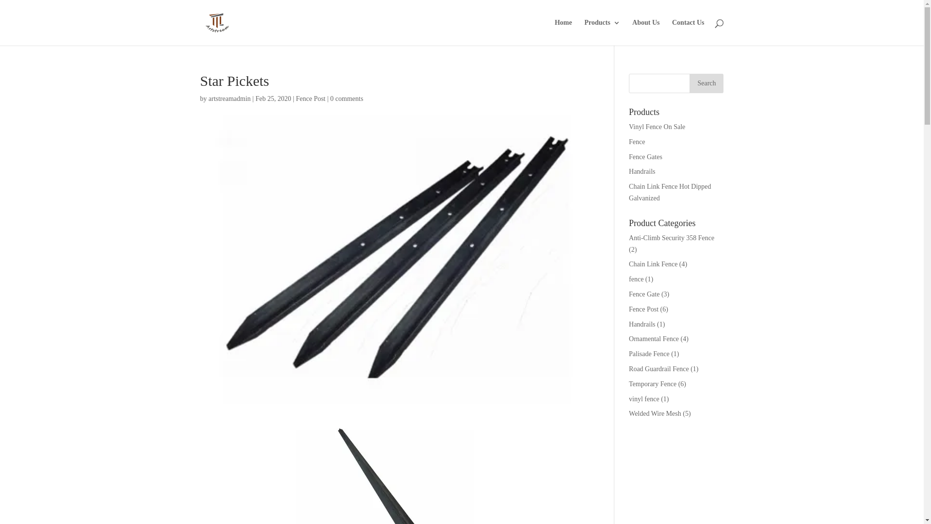 The image size is (931, 524). What do you see at coordinates (657, 127) in the screenshot?
I see `Vinyl Fence On Sale` at bounding box center [657, 127].